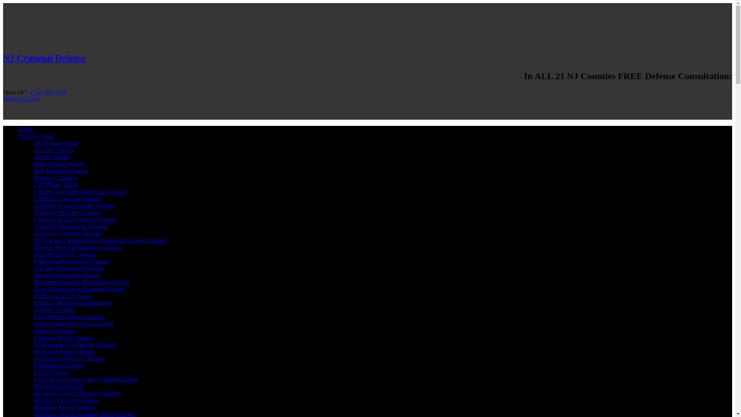  I want to click on Manslaughter or Murder Charges, so click(75, 344).